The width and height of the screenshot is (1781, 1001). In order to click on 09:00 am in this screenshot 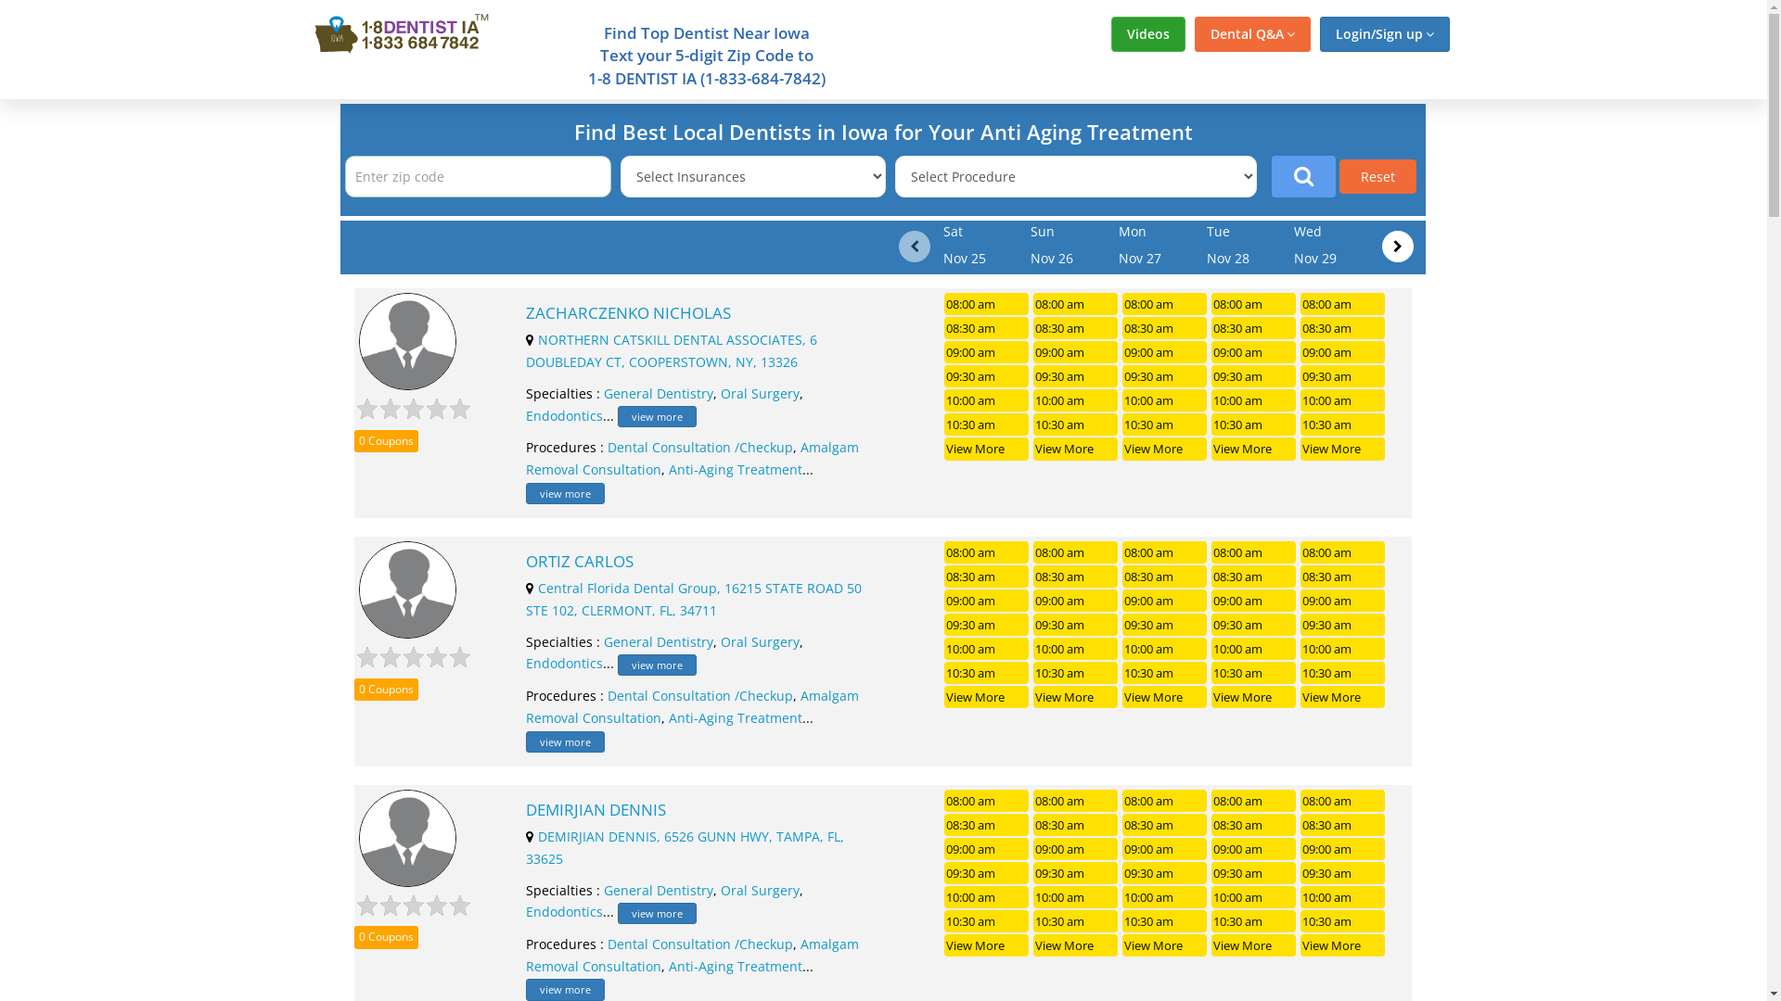, I will do `click(1254, 601)`.